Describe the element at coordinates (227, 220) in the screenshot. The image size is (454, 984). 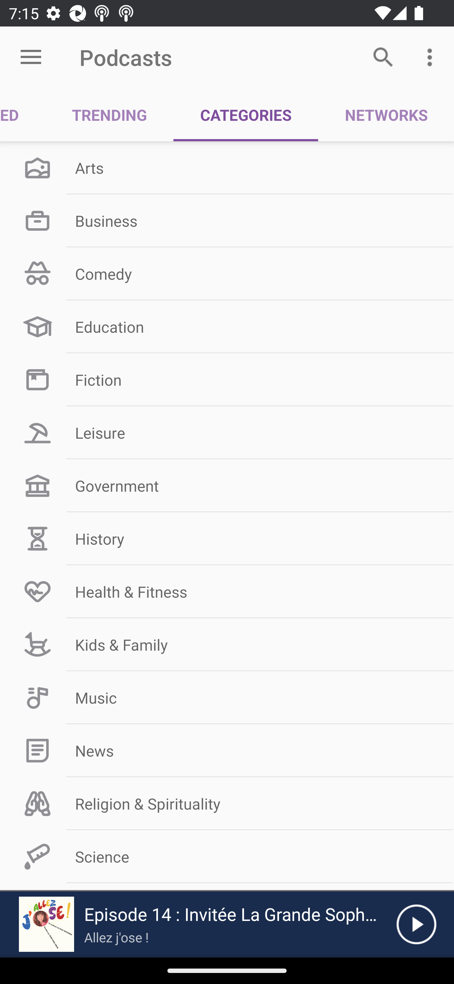
I see `Business` at that location.